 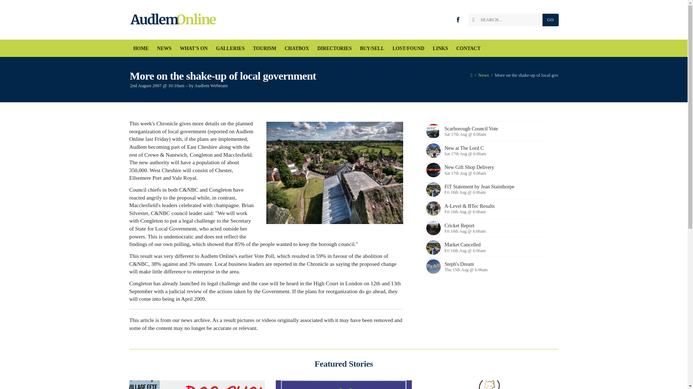 What do you see at coordinates (265, 48) in the screenshot?
I see `TOURISM` at bounding box center [265, 48].